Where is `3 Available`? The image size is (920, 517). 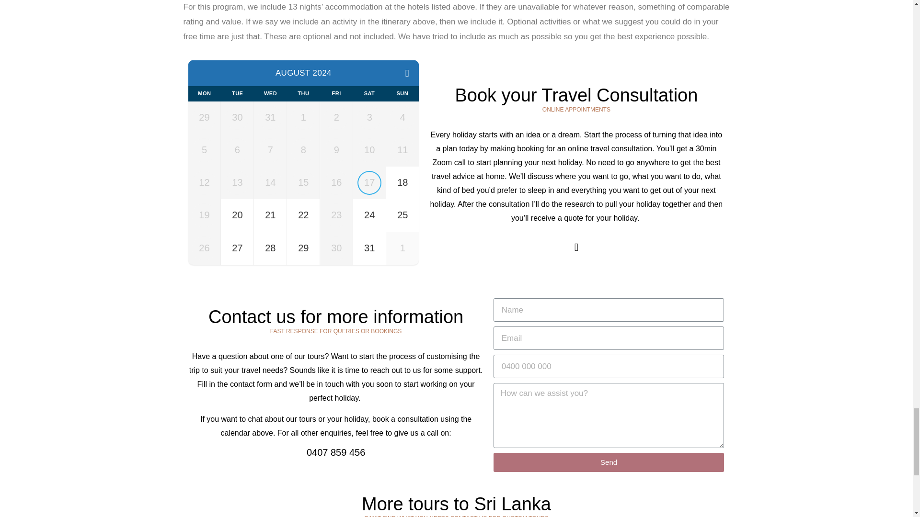
3 Available is located at coordinates (270, 247).